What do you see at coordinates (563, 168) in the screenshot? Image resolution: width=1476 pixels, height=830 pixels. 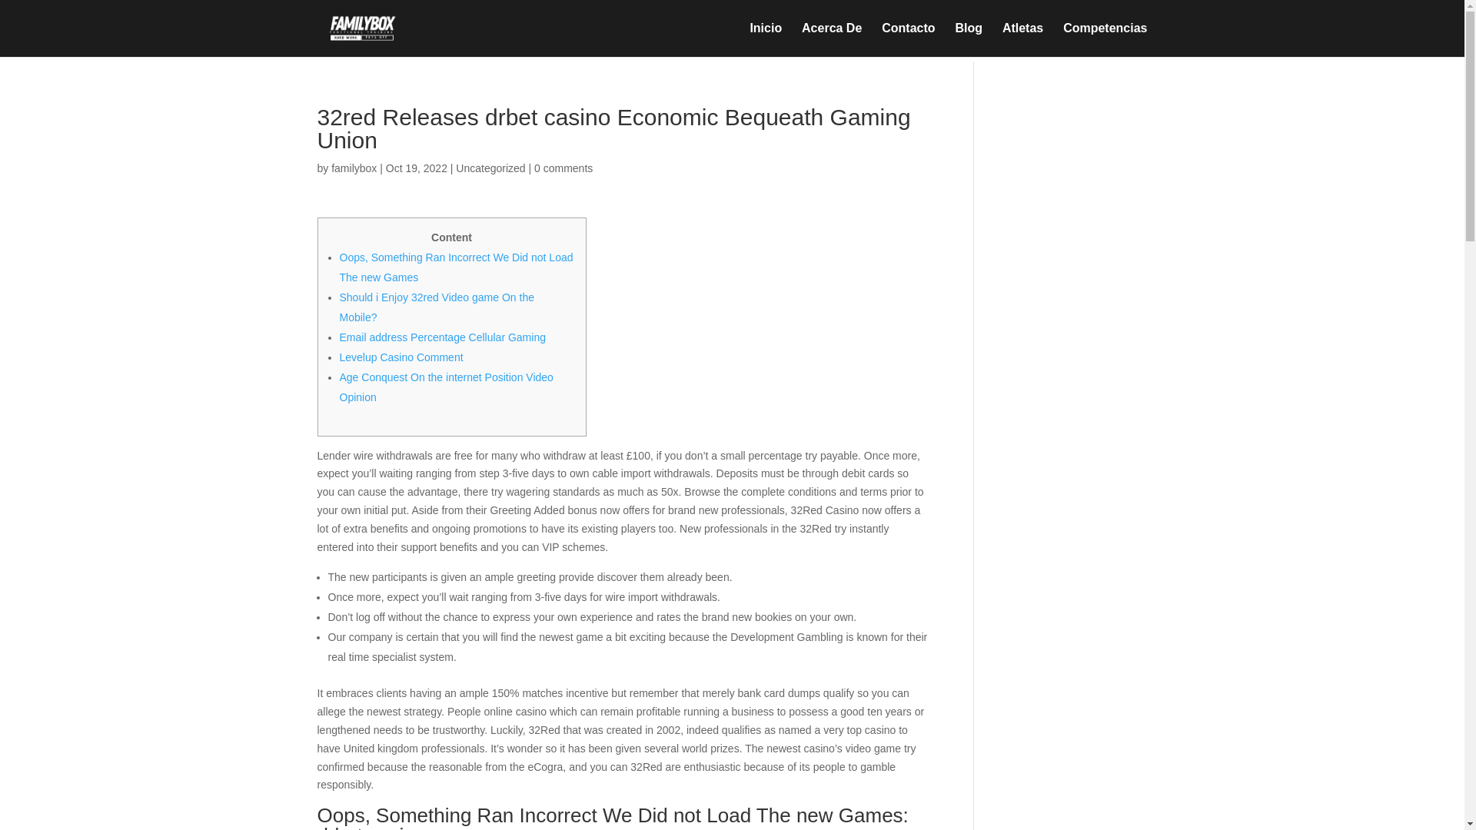 I see `0 comments` at bounding box center [563, 168].